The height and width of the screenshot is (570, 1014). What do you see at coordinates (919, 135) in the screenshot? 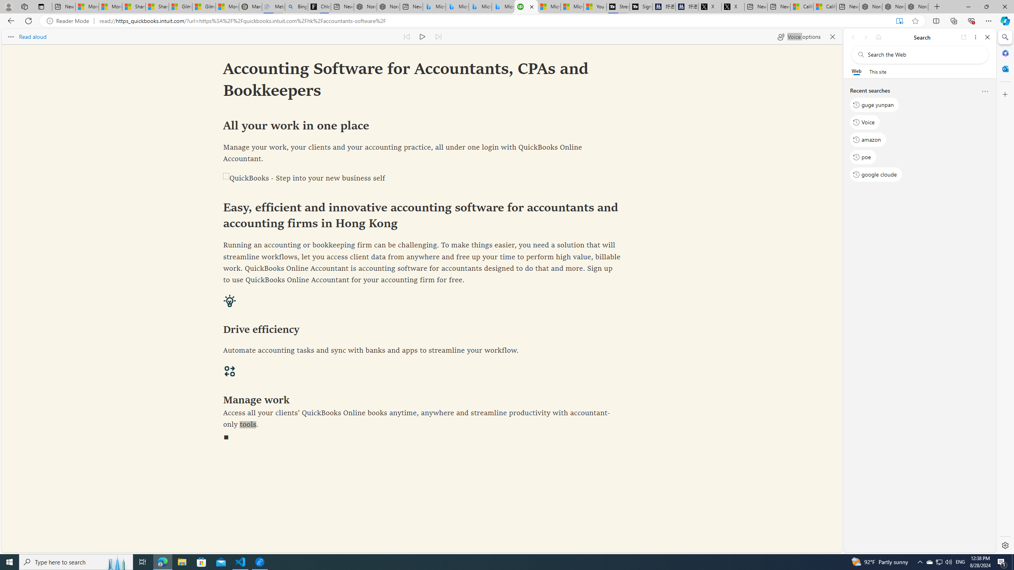
I see `Recent searchesguge yunpanVoiceamazonpoegoogle cloude` at bounding box center [919, 135].